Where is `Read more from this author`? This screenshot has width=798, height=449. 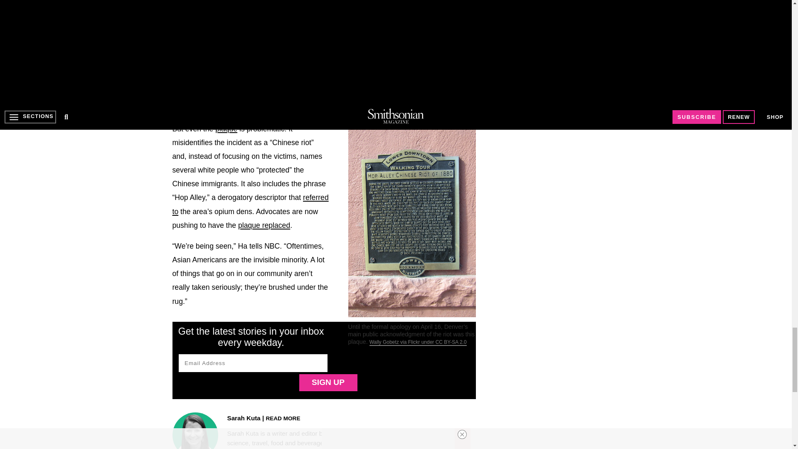 Read more from this author is located at coordinates (283, 418).